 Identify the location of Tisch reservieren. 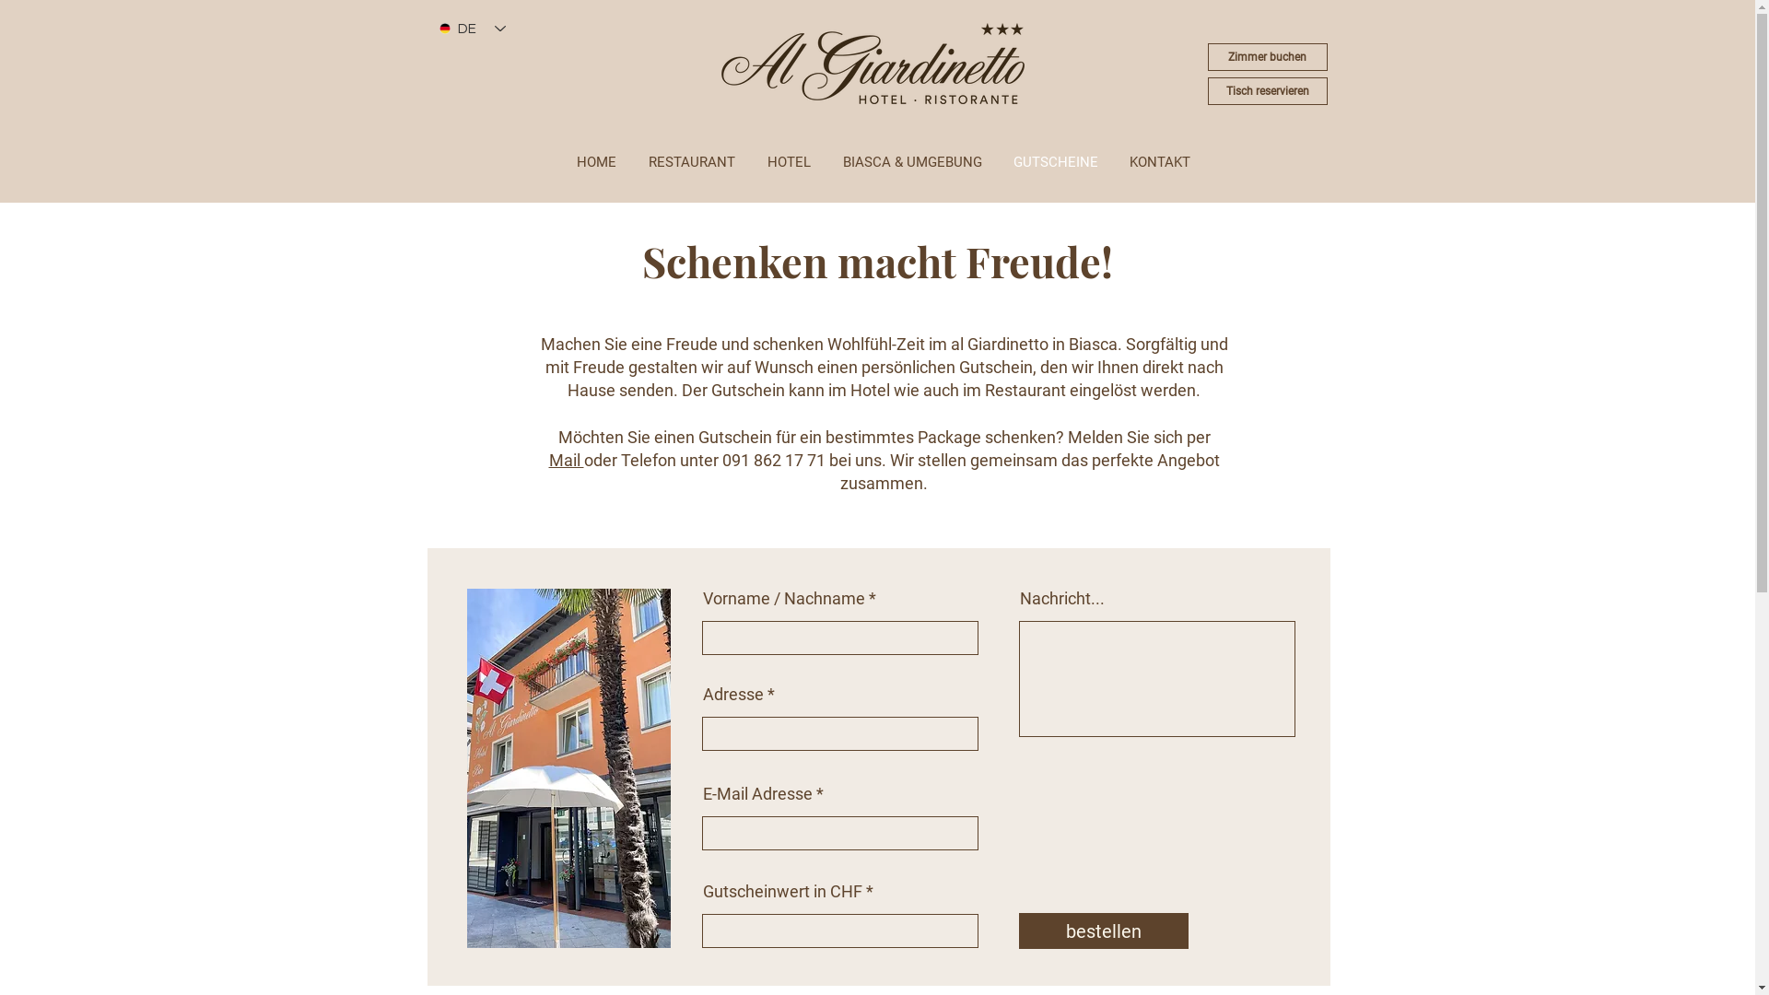
(1267, 91).